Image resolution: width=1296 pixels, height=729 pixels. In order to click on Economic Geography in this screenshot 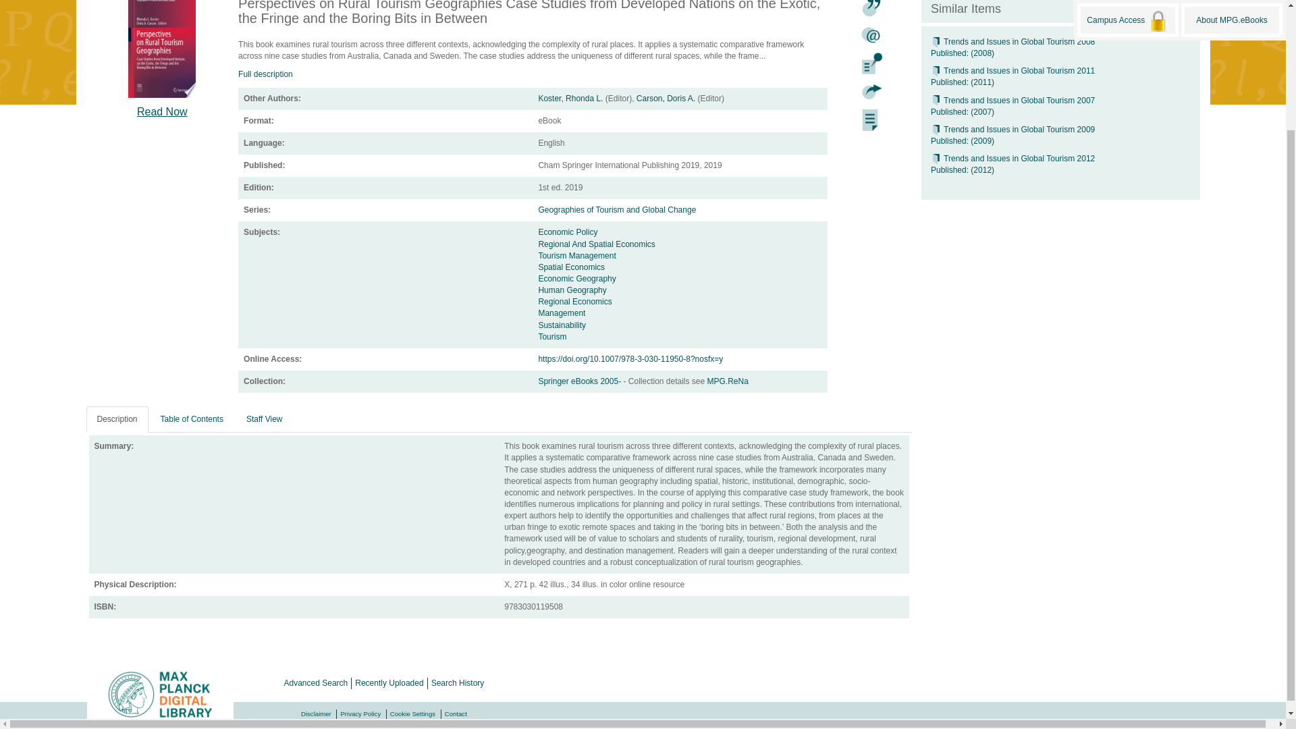, I will do `click(576, 279)`.